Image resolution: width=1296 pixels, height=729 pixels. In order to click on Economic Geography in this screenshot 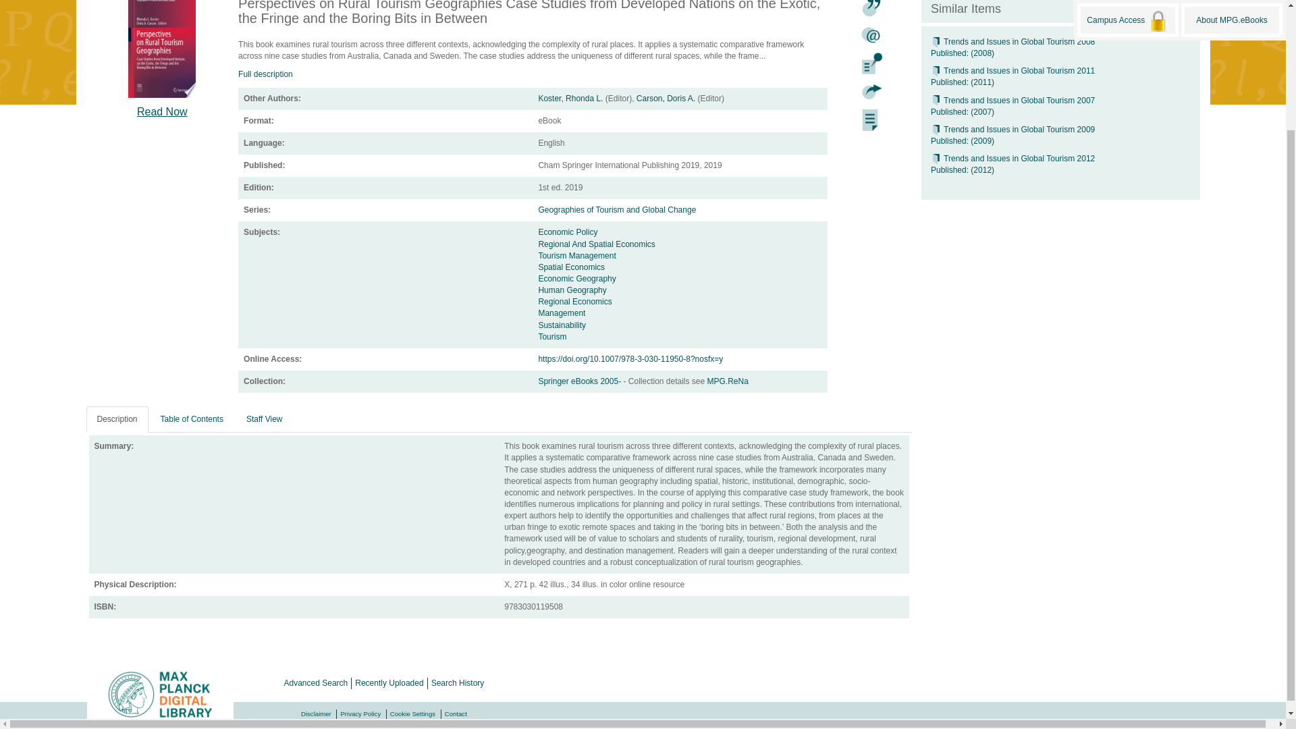, I will do `click(576, 279)`.